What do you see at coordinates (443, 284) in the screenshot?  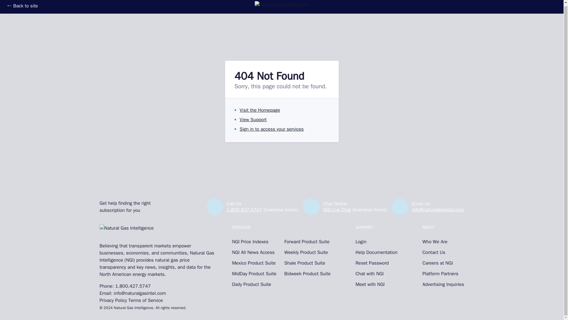 I see `Advertising Inquiries` at bounding box center [443, 284].